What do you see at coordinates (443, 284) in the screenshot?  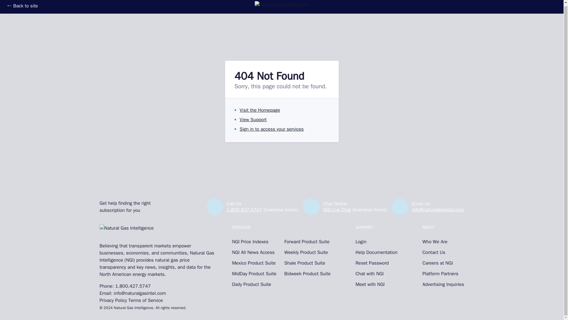 I see `Advertising Inquiries` at bounding box center [443, 284].